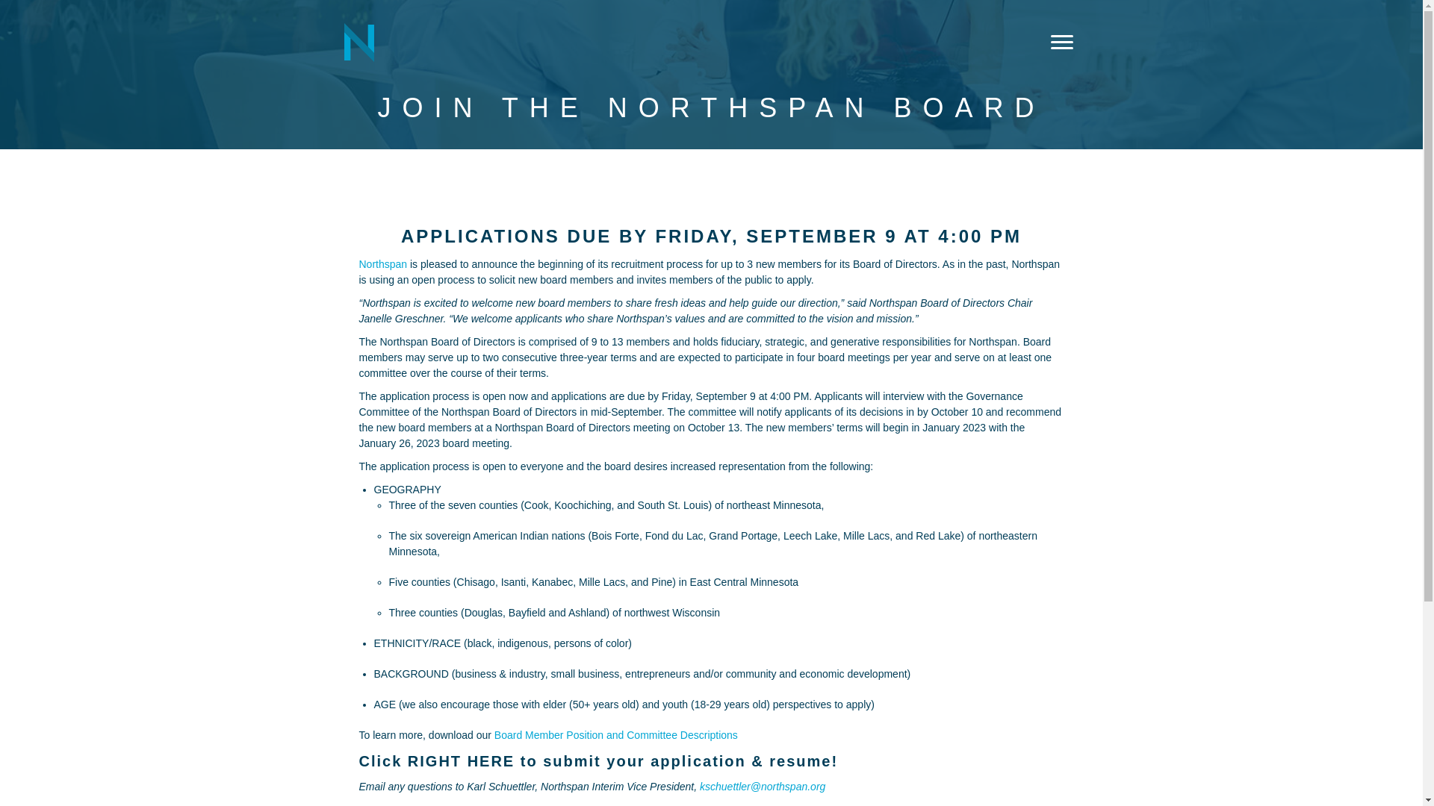  I want to click on RIGHT HERE, so click(461, 761).